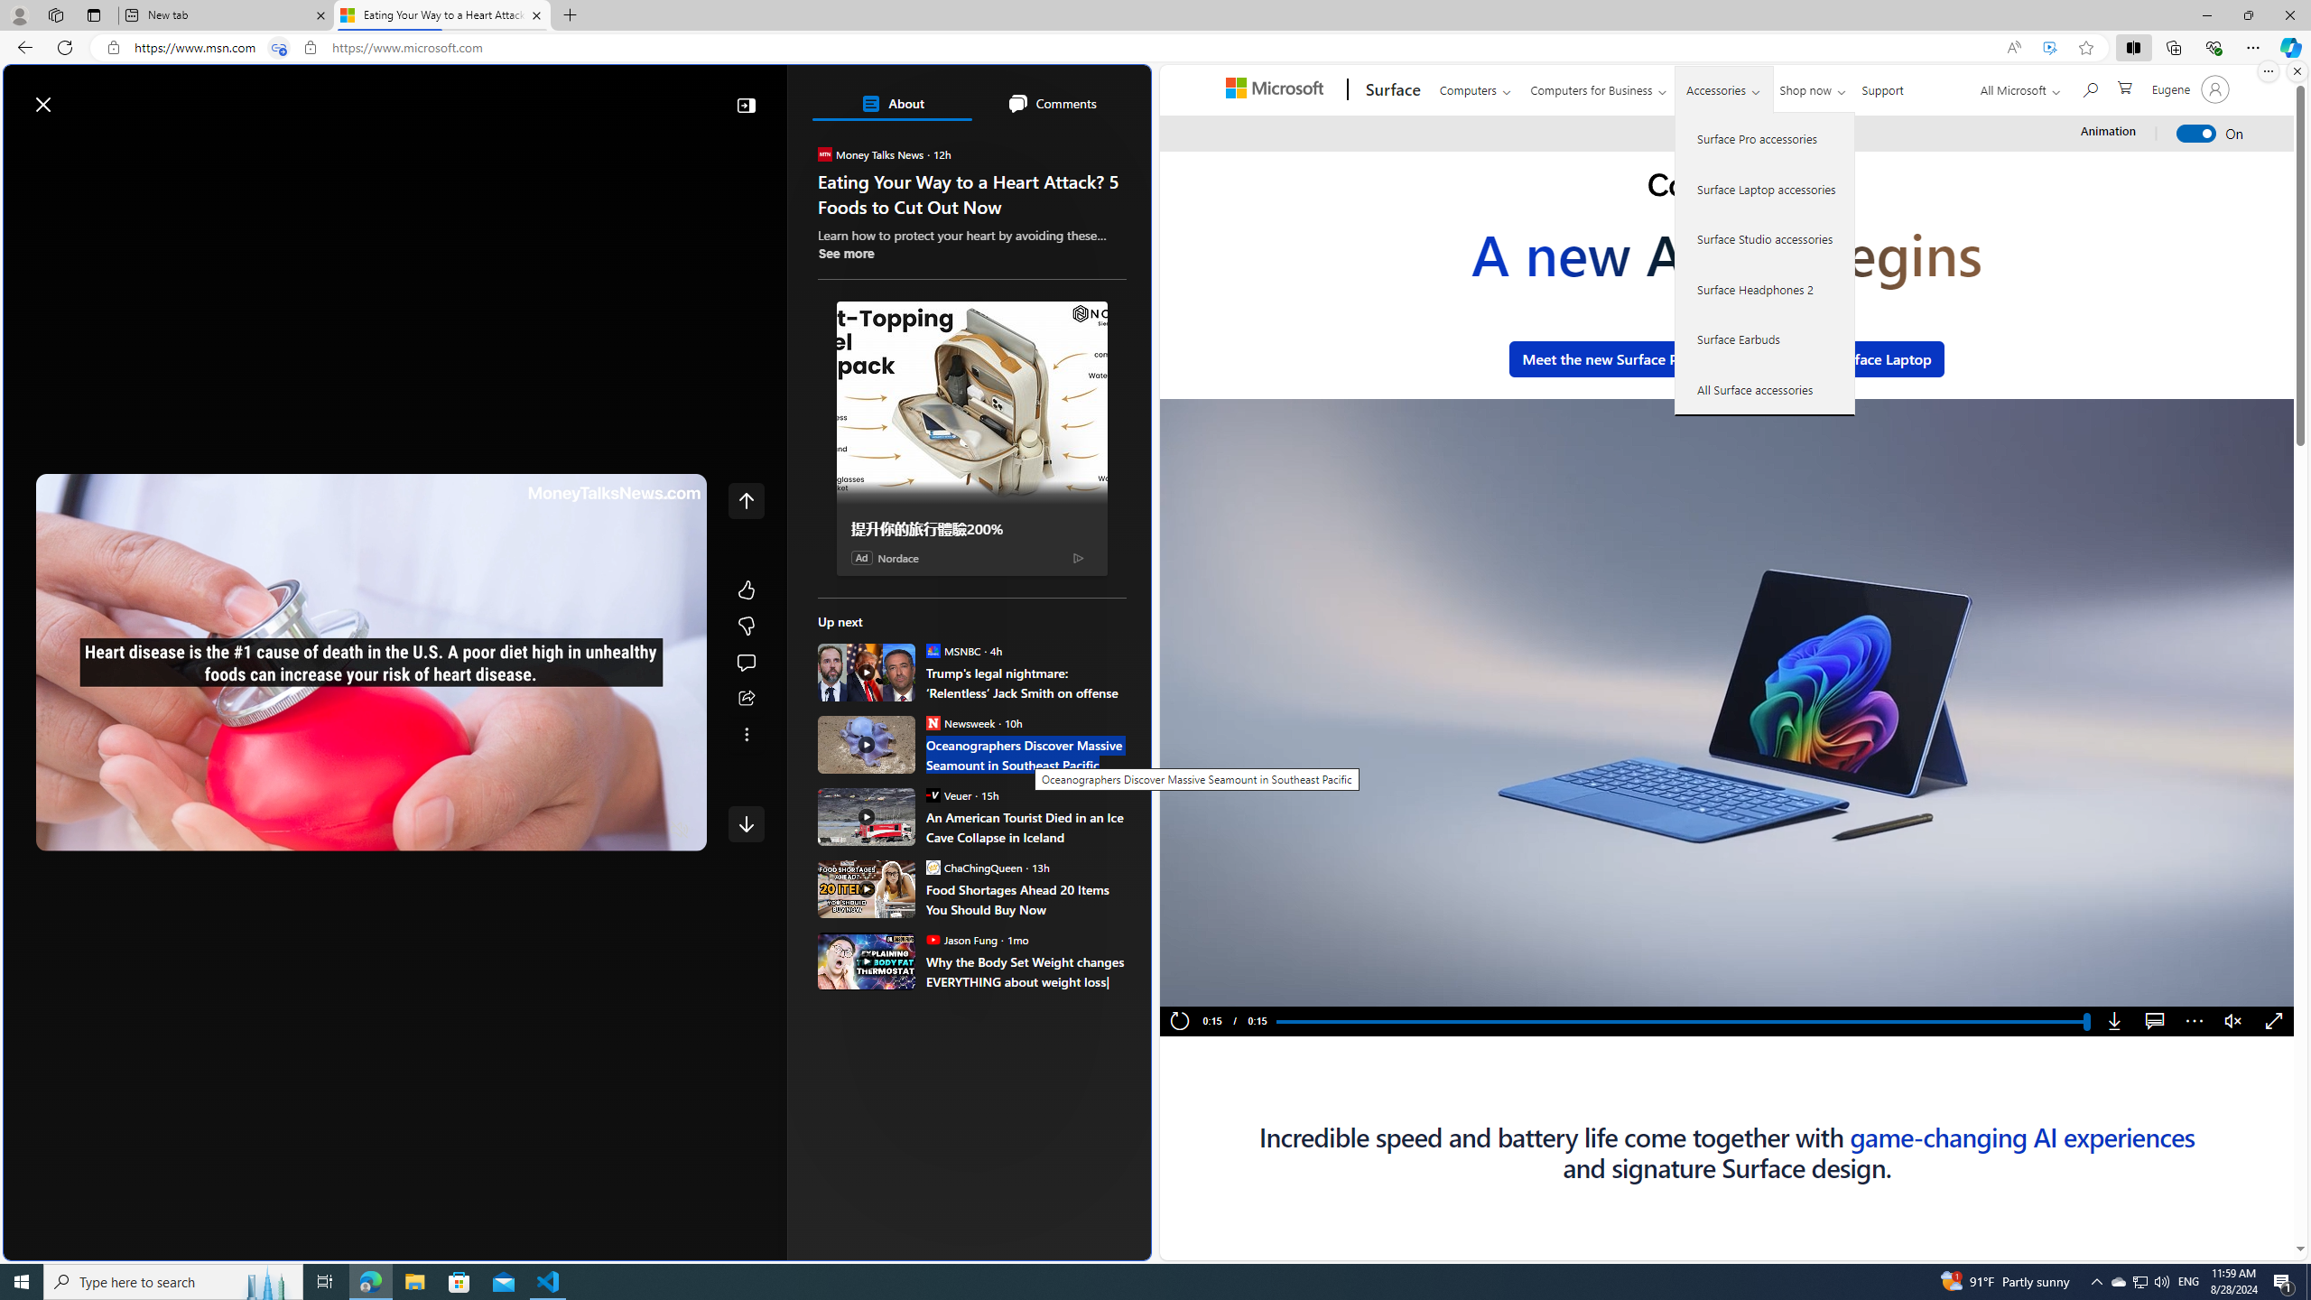 Image resolution: width=2311 pixels, height=1300 pixels. What do you see at coordinates (1681, 1022) in the screenshot?
I see `Progress Bar` at bounding box center [1681, 1022].